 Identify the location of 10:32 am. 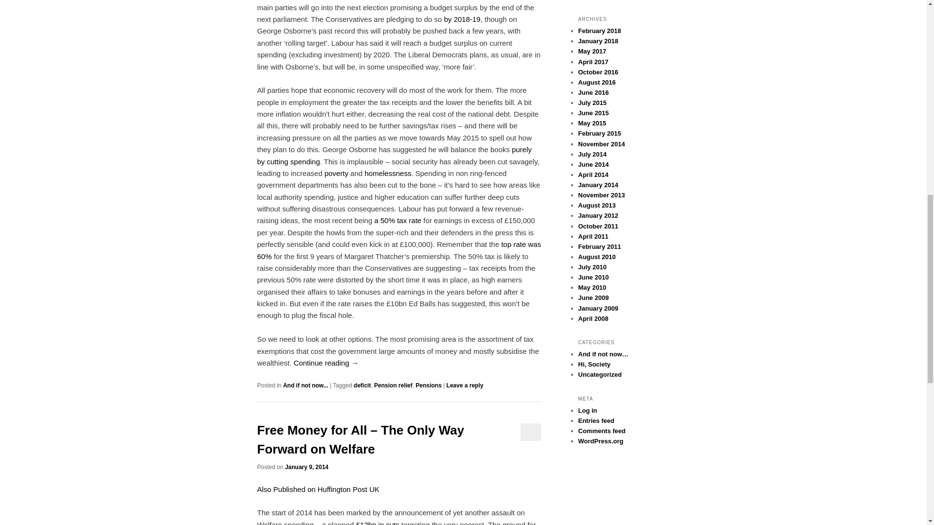
(306, 467).